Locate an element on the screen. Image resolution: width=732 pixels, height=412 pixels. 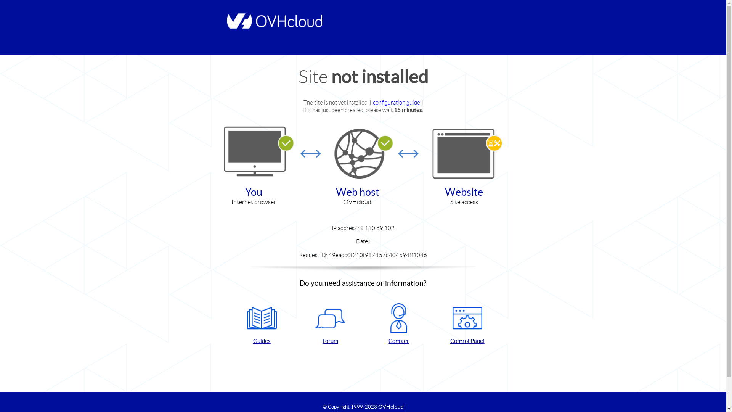
Forum is located at coordinates (330, 324).